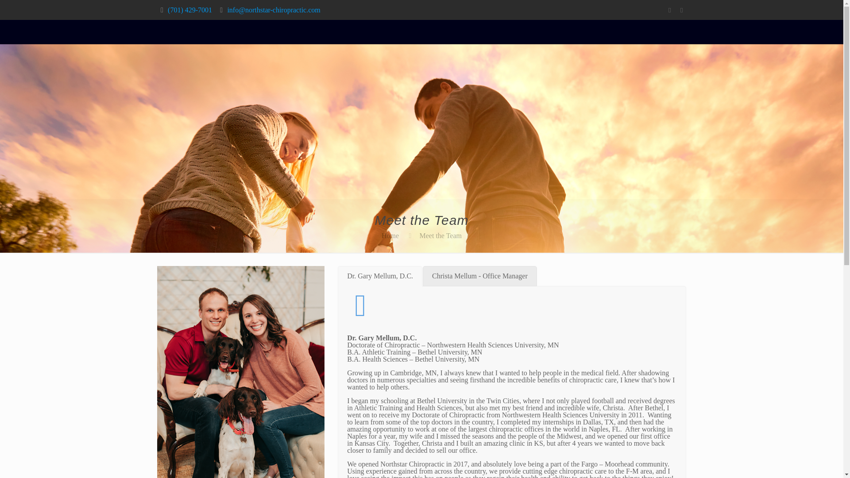  What do you see at coordinates (390, 235) in the screenshot?
I see `Home` at bounding box center [390, 235].